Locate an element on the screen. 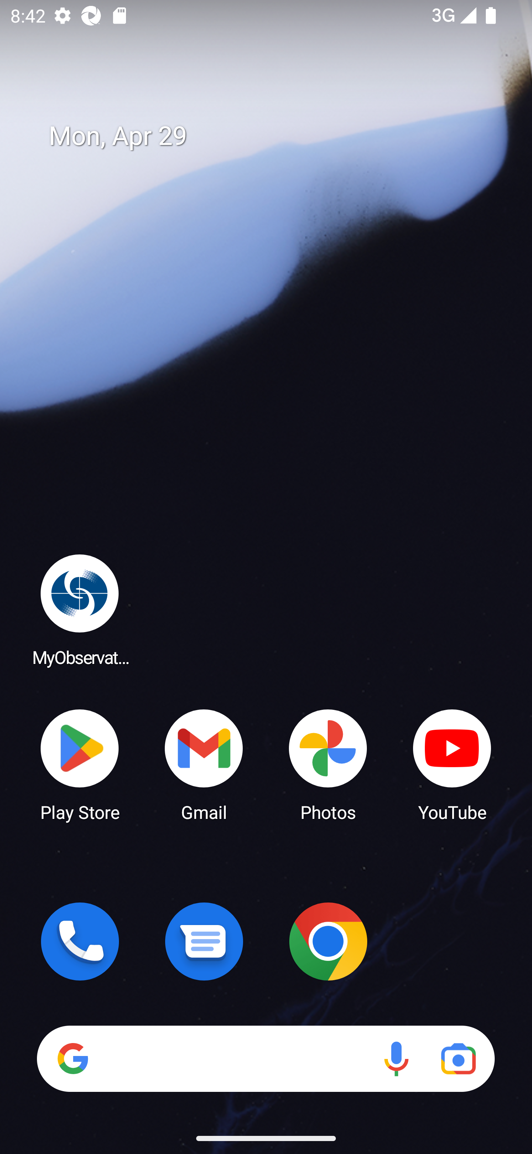 This screenshot has width=532, height=1154. Google Lens is located at coordinates (458, 1059).